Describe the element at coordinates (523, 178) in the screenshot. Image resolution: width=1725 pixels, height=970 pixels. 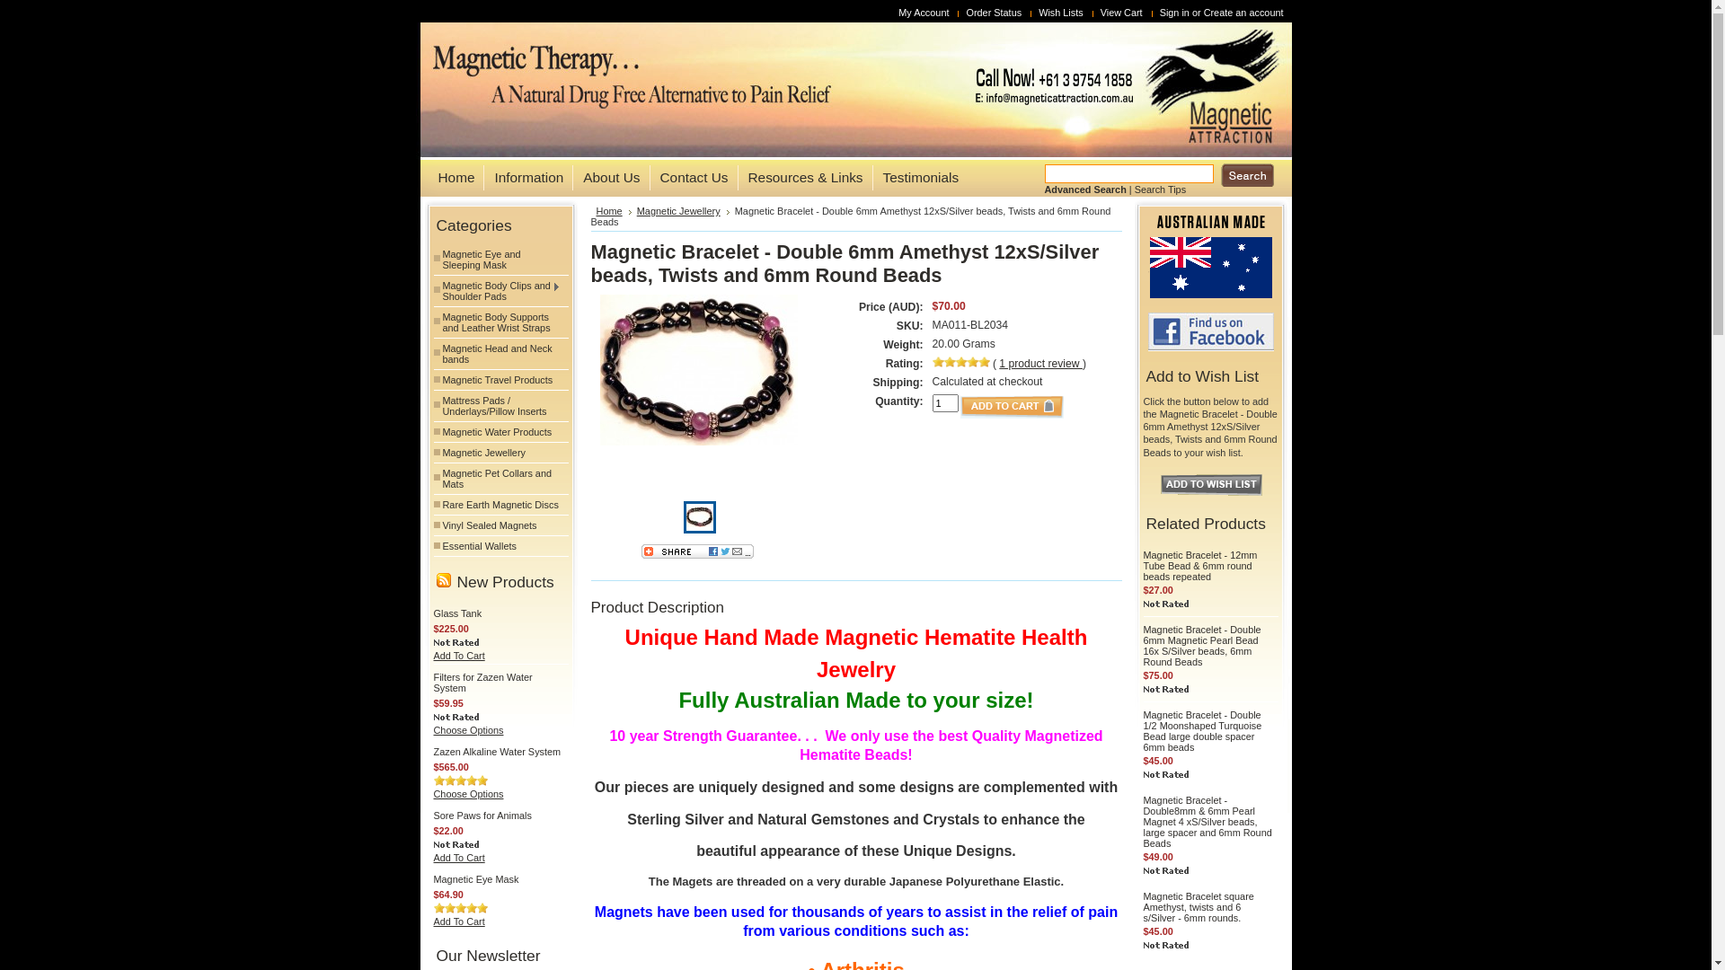
I see `Information` at that location.